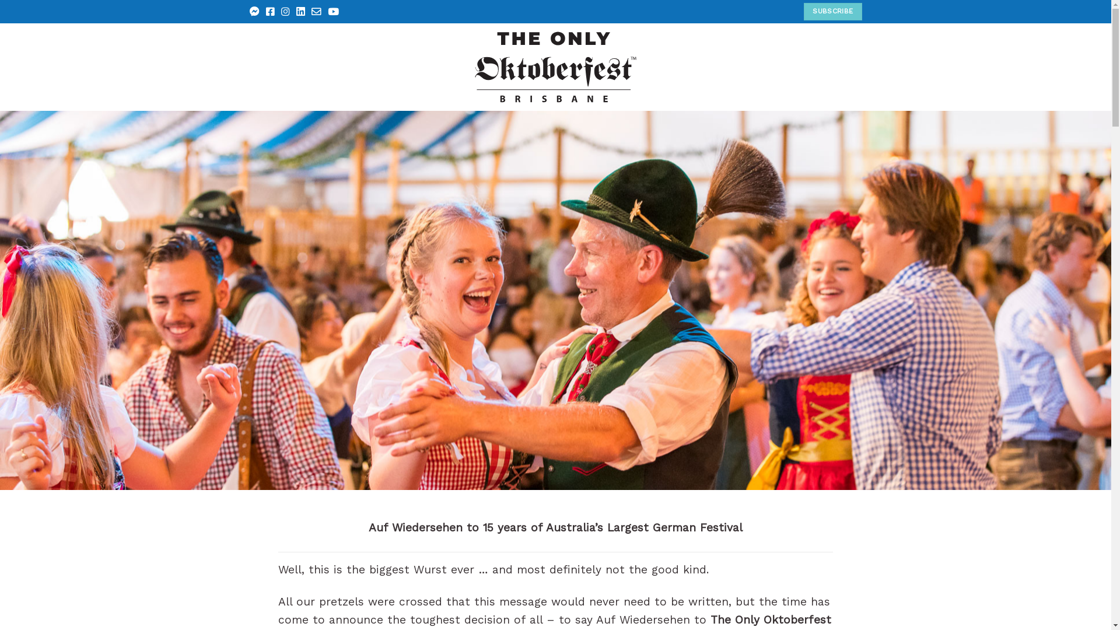 This screenshot has height=630, width=1120. What do you see at coordinates (555, 67) in the screenshot?
I see `Oktoberfest Brisbane - The Only Oktoberfest Brisbane` at bounding box center [555, 67].